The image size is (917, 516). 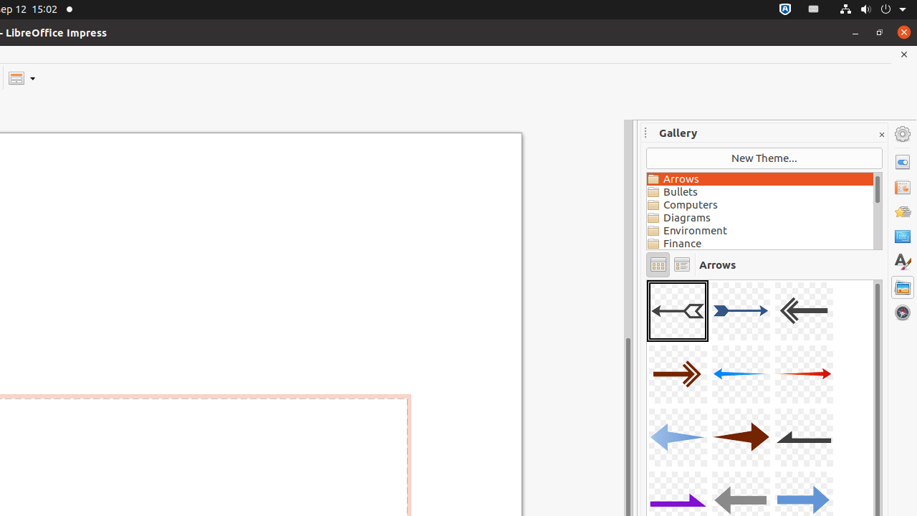 What do you see at coordinates (21, 77) in the screenshot?
I see `Slide Layout` at bounding box center [21, 77].